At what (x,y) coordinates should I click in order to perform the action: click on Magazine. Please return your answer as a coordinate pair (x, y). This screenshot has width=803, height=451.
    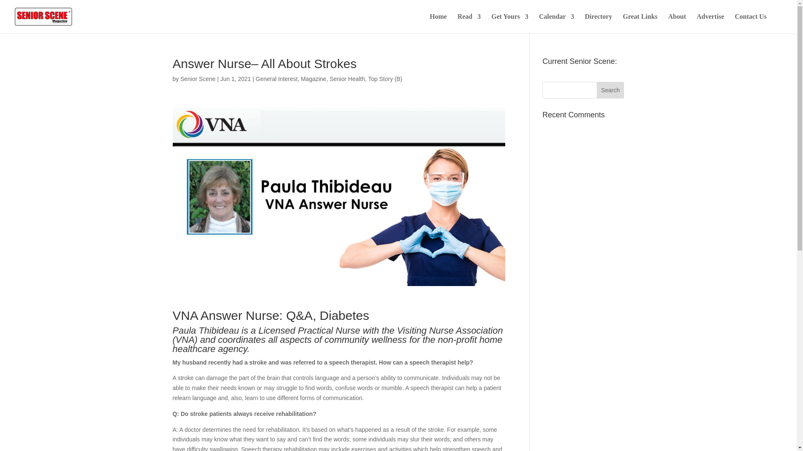
    Looking at the image, I should click on (313, 79).